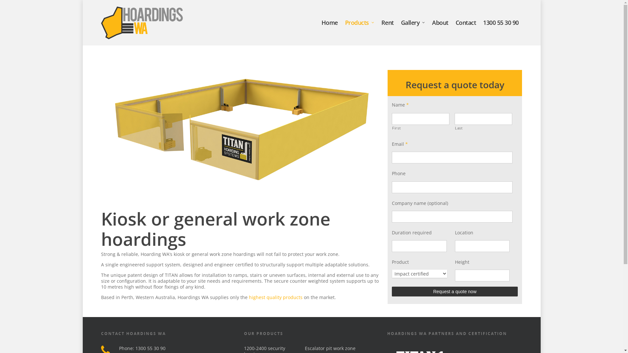  Describe the element at coordinates (388, 26) in the screenshot. I see `Rent` at that location.